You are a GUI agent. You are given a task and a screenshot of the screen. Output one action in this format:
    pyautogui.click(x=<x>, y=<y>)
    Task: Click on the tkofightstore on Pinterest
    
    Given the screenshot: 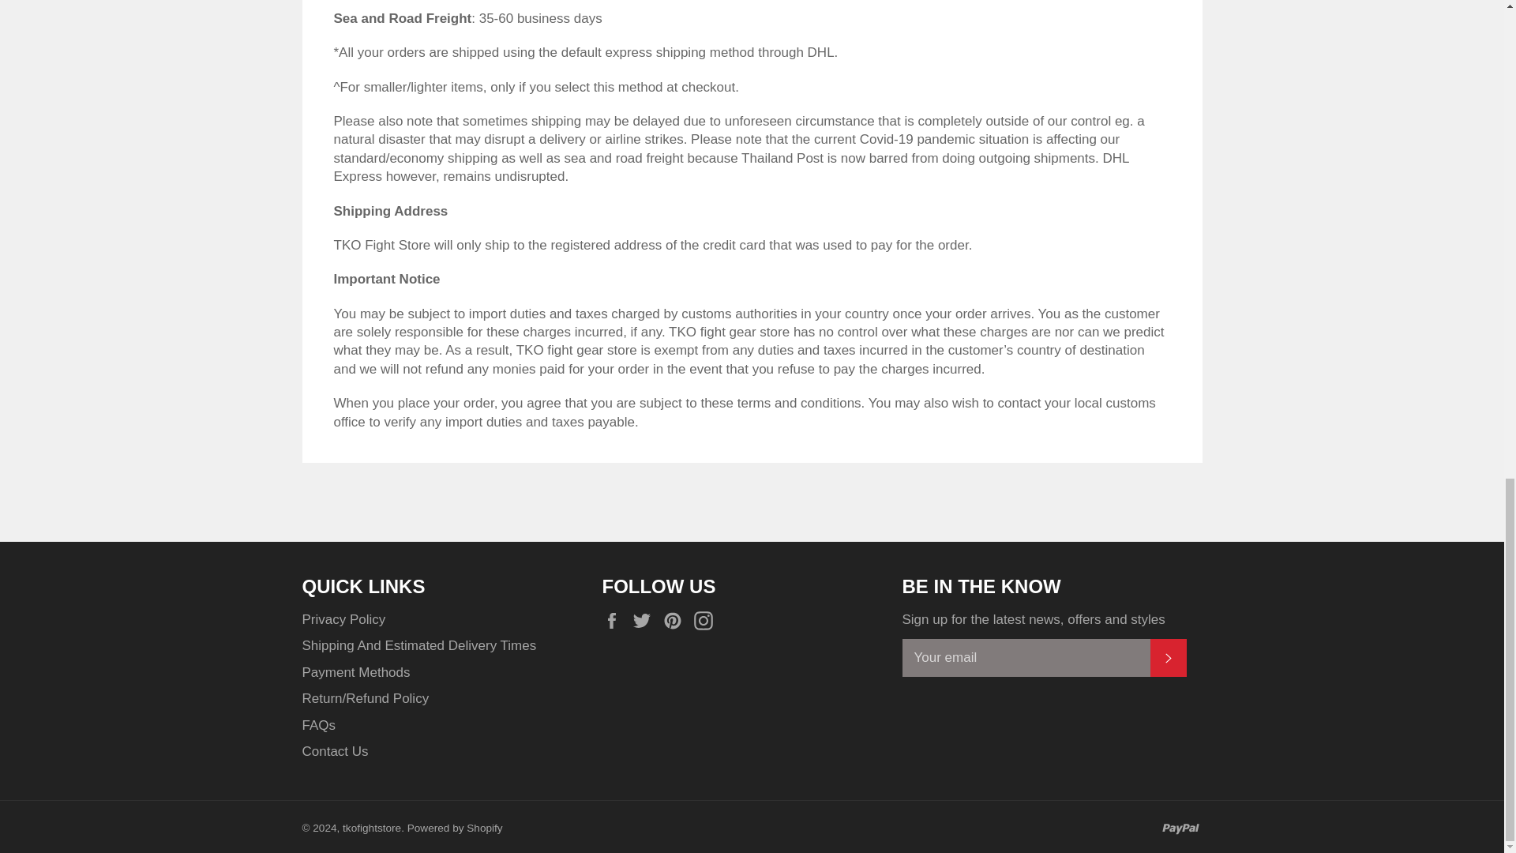 What is the action you would take?
    pyautogui.click(x=676, y=621)
    